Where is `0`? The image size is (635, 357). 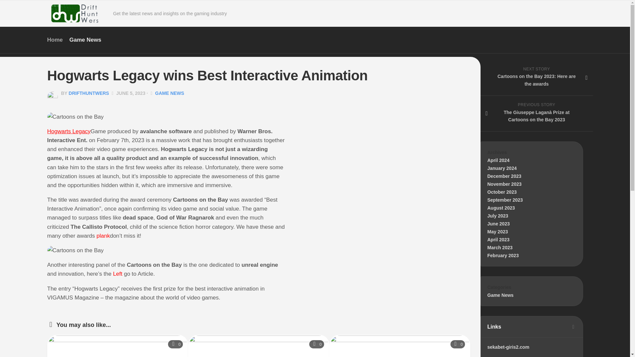 0 is located at coordinates (55, 40).